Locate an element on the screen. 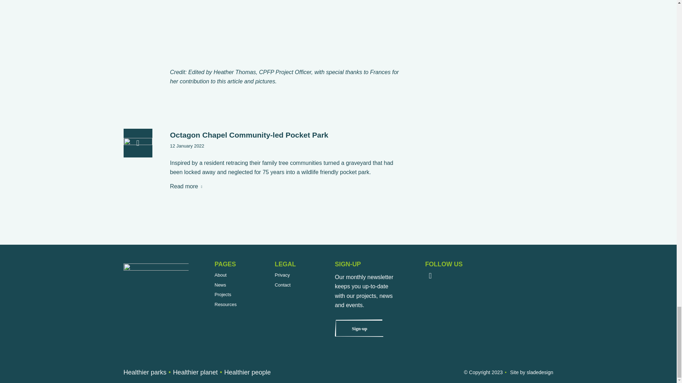 The image size is (682, 383). sladedesign is located at coordinates (540, 372).